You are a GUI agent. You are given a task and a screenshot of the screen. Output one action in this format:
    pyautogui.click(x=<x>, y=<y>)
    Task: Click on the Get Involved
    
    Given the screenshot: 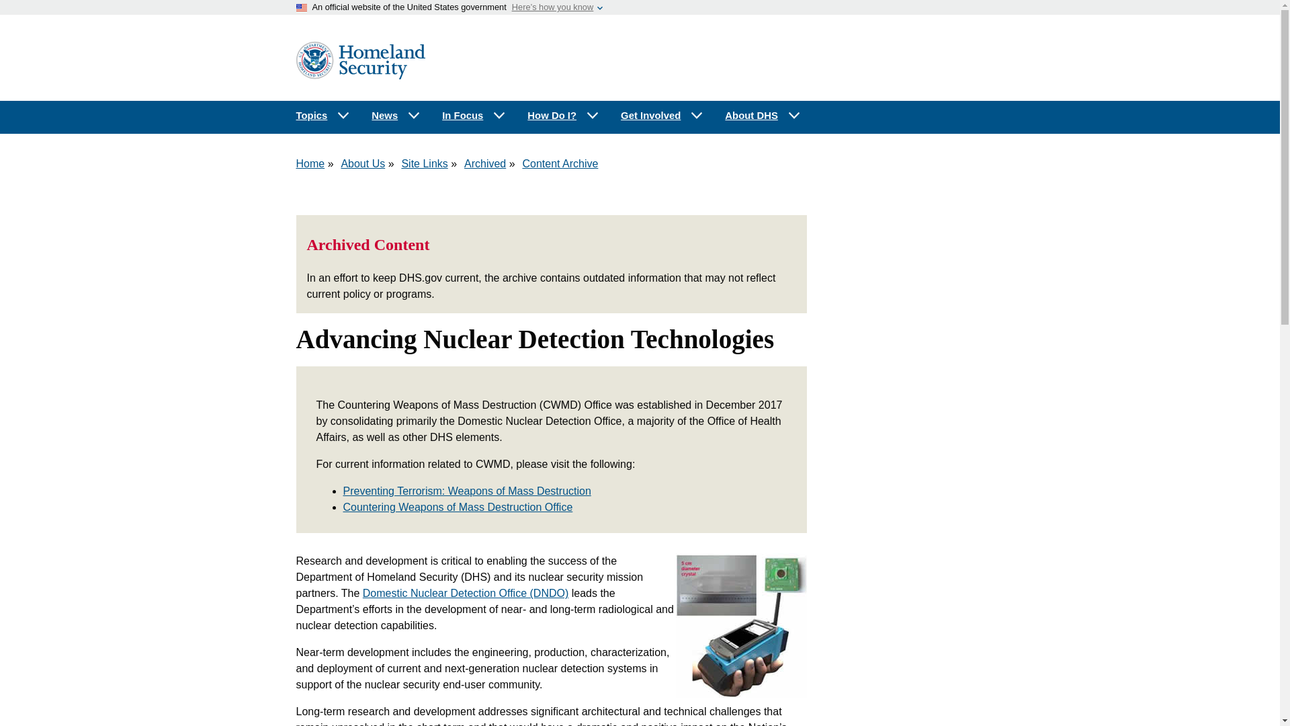 What is the action you would take?
    pyautogui.click(x=662, y=116)
    